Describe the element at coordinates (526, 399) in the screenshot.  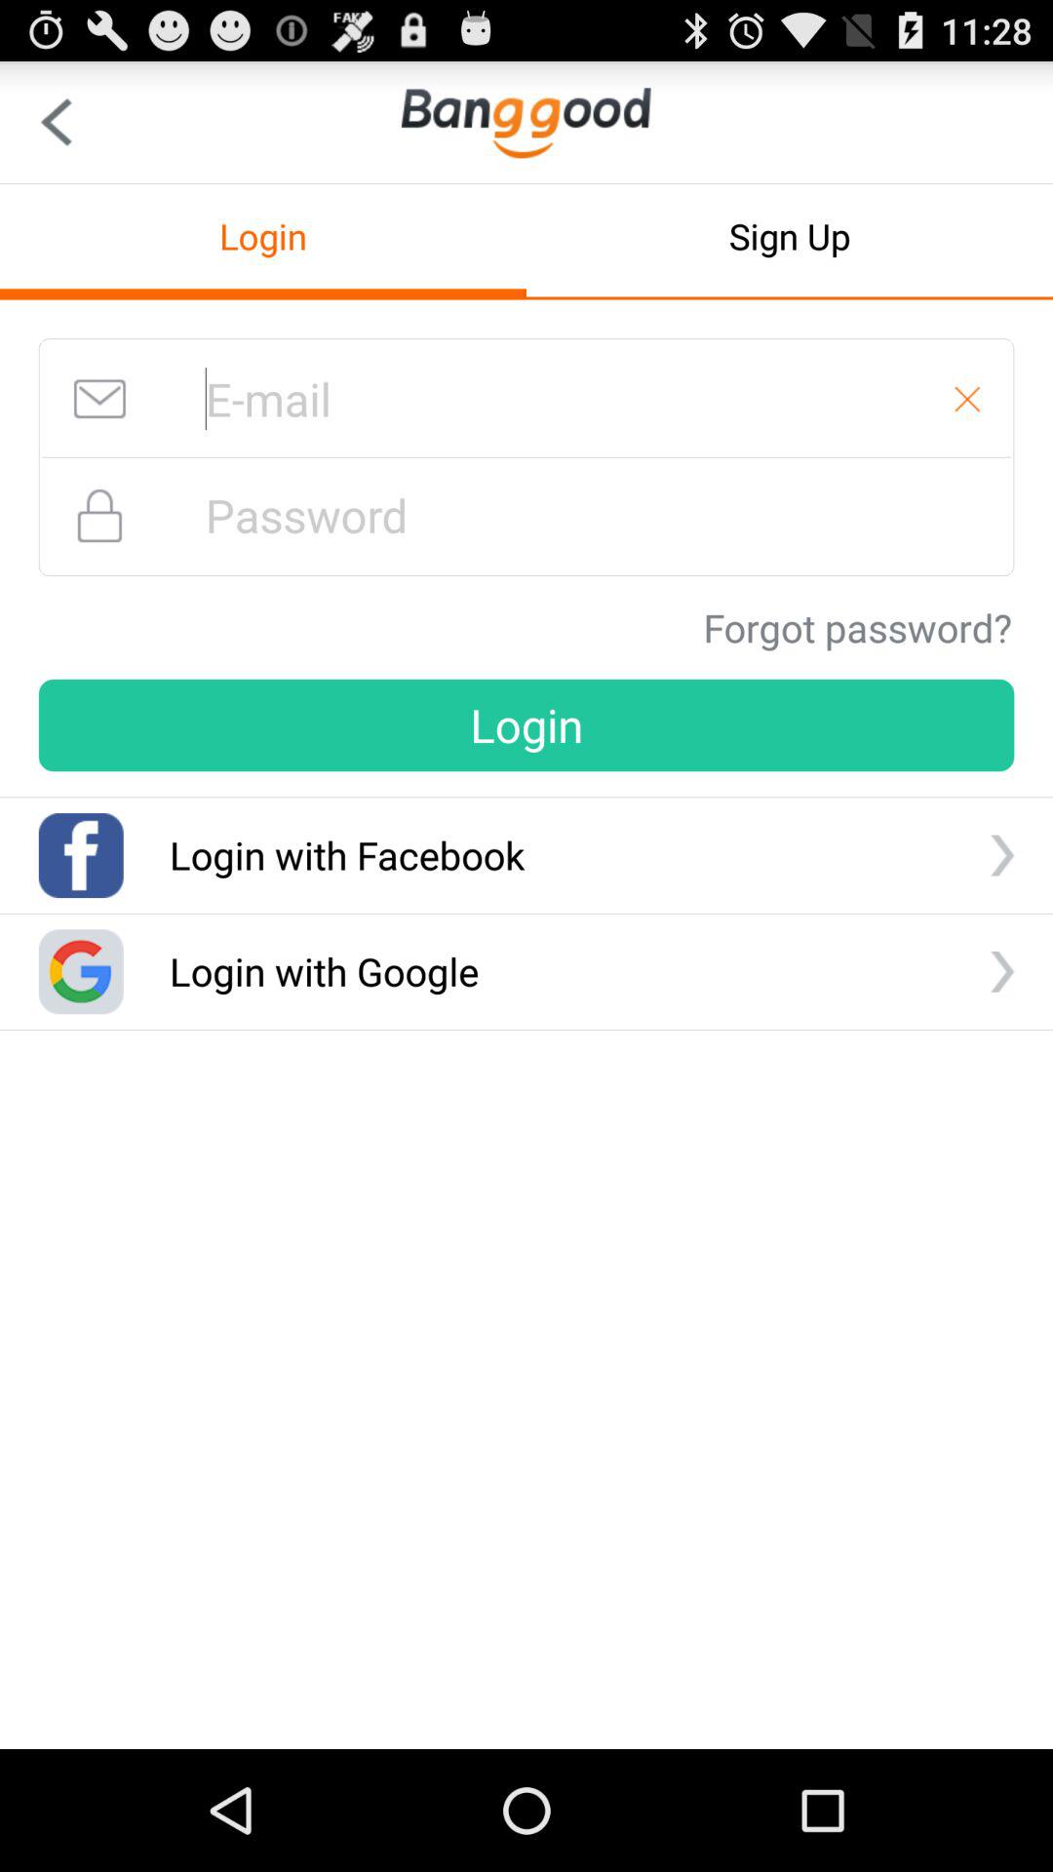
I see `enter email to login` at that location.